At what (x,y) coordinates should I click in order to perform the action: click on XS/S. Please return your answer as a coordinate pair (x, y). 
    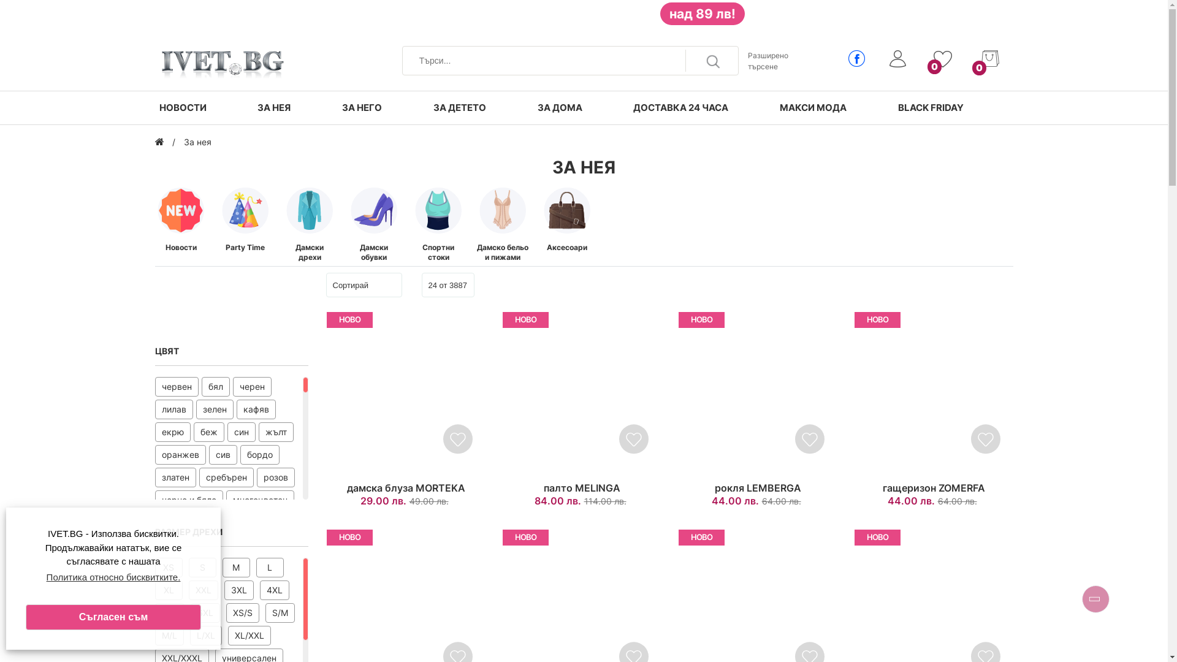
    Looking at the image, I should click on (242, 613).